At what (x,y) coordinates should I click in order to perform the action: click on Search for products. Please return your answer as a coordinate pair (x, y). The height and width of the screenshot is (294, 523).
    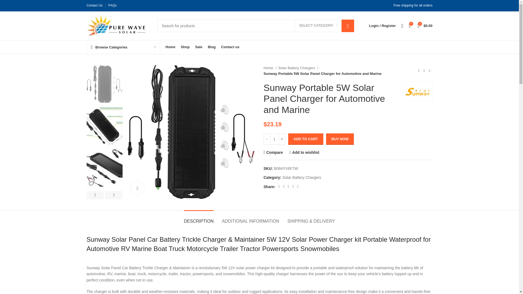
    Looking at the image, I should click on (256, 26).